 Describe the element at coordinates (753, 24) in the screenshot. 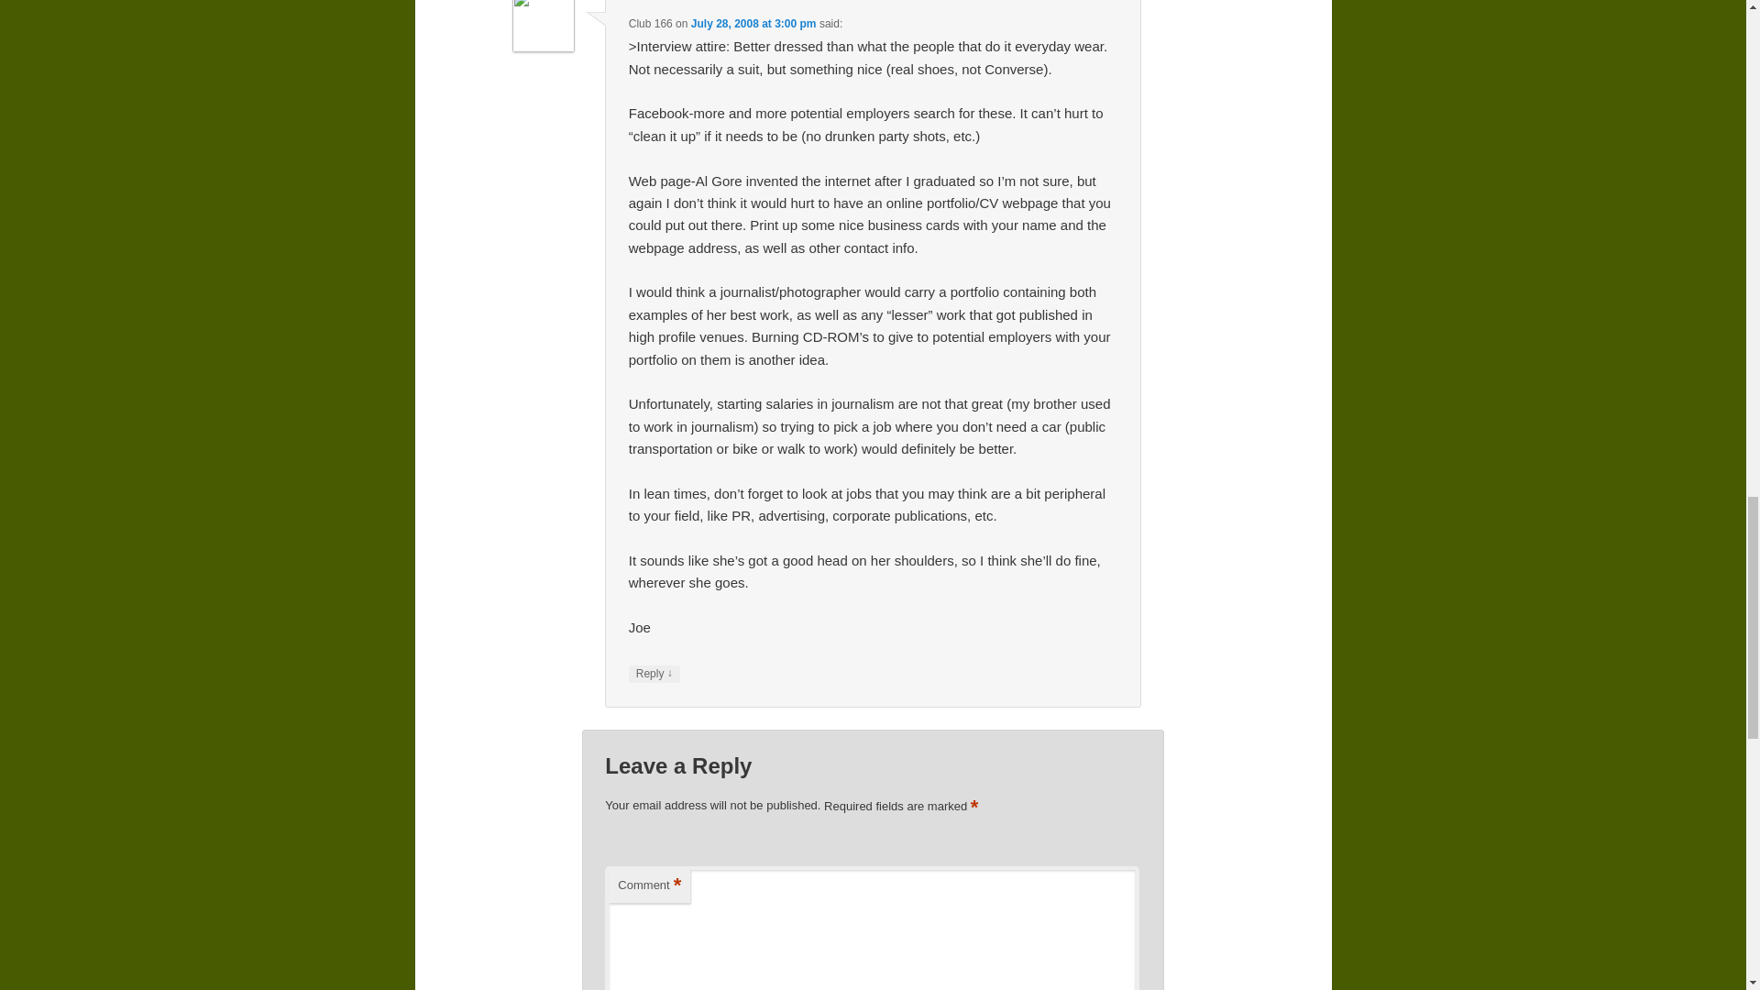

I see `July 28, 2008 at 3:00 pm` at that location.